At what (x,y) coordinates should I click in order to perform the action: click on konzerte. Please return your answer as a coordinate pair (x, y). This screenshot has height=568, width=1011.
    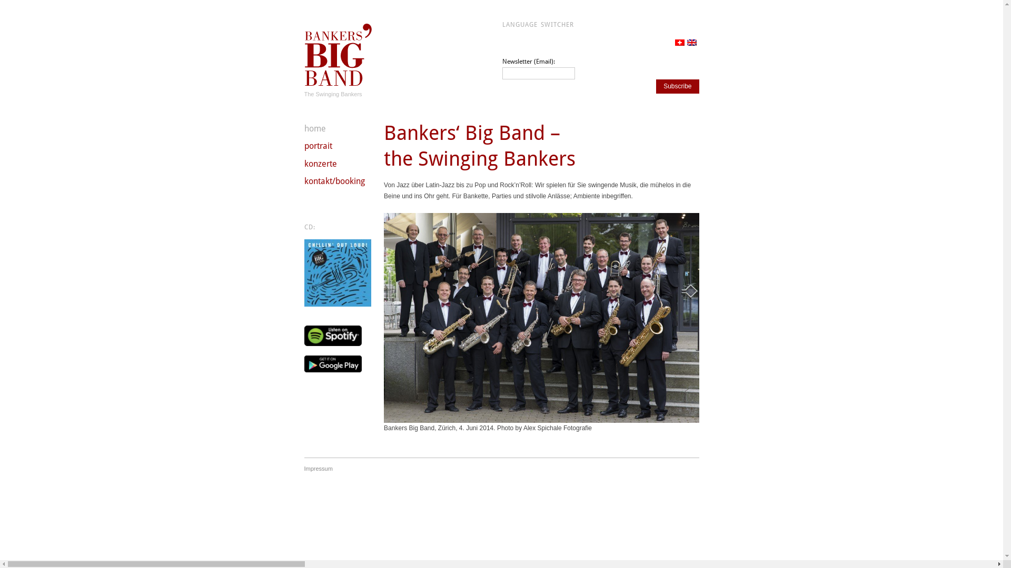
    Looking at the image, I should click on (321, 164).